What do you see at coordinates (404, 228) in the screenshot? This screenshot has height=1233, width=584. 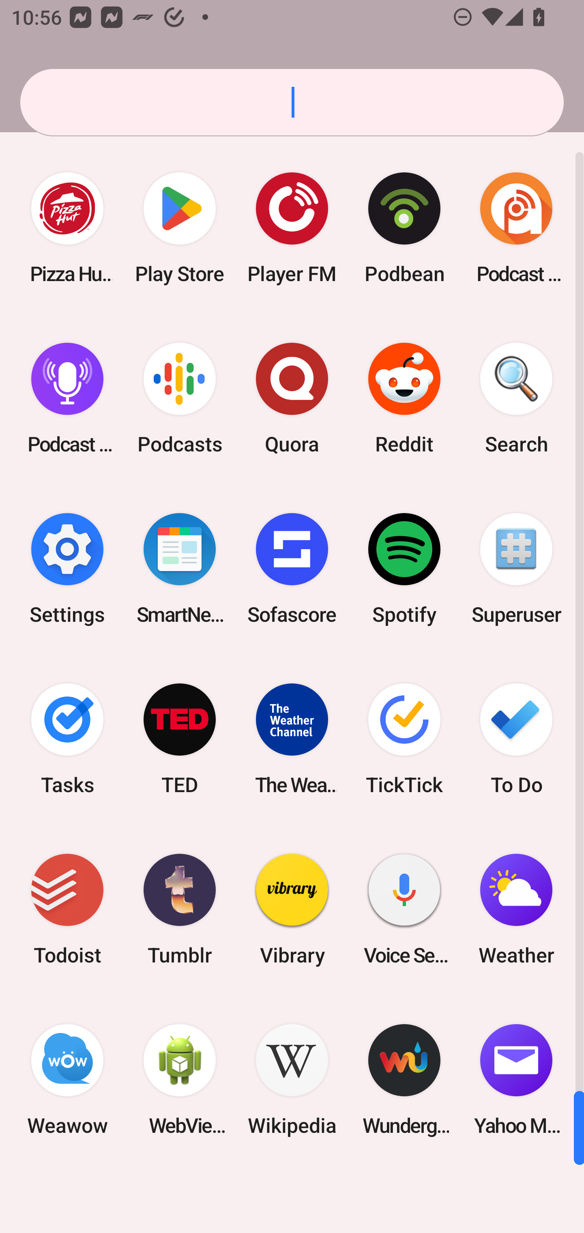 I see `Podbean` at bounding box center [404, 228].